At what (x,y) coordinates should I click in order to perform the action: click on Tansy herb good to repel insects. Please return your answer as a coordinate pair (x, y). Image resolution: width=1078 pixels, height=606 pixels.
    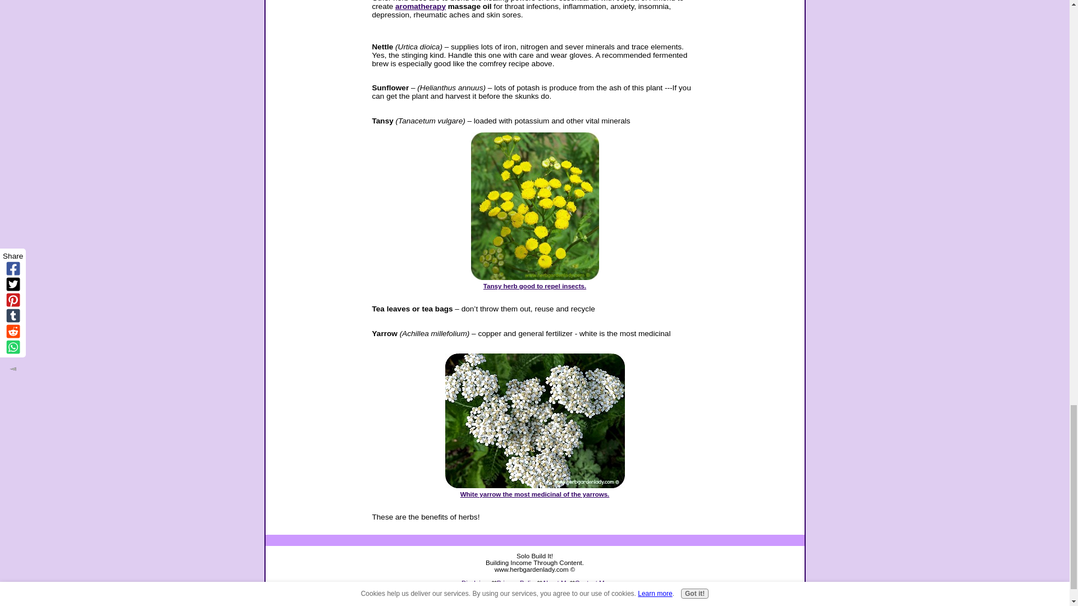
    Looking at the image, I should click on (535, 282).